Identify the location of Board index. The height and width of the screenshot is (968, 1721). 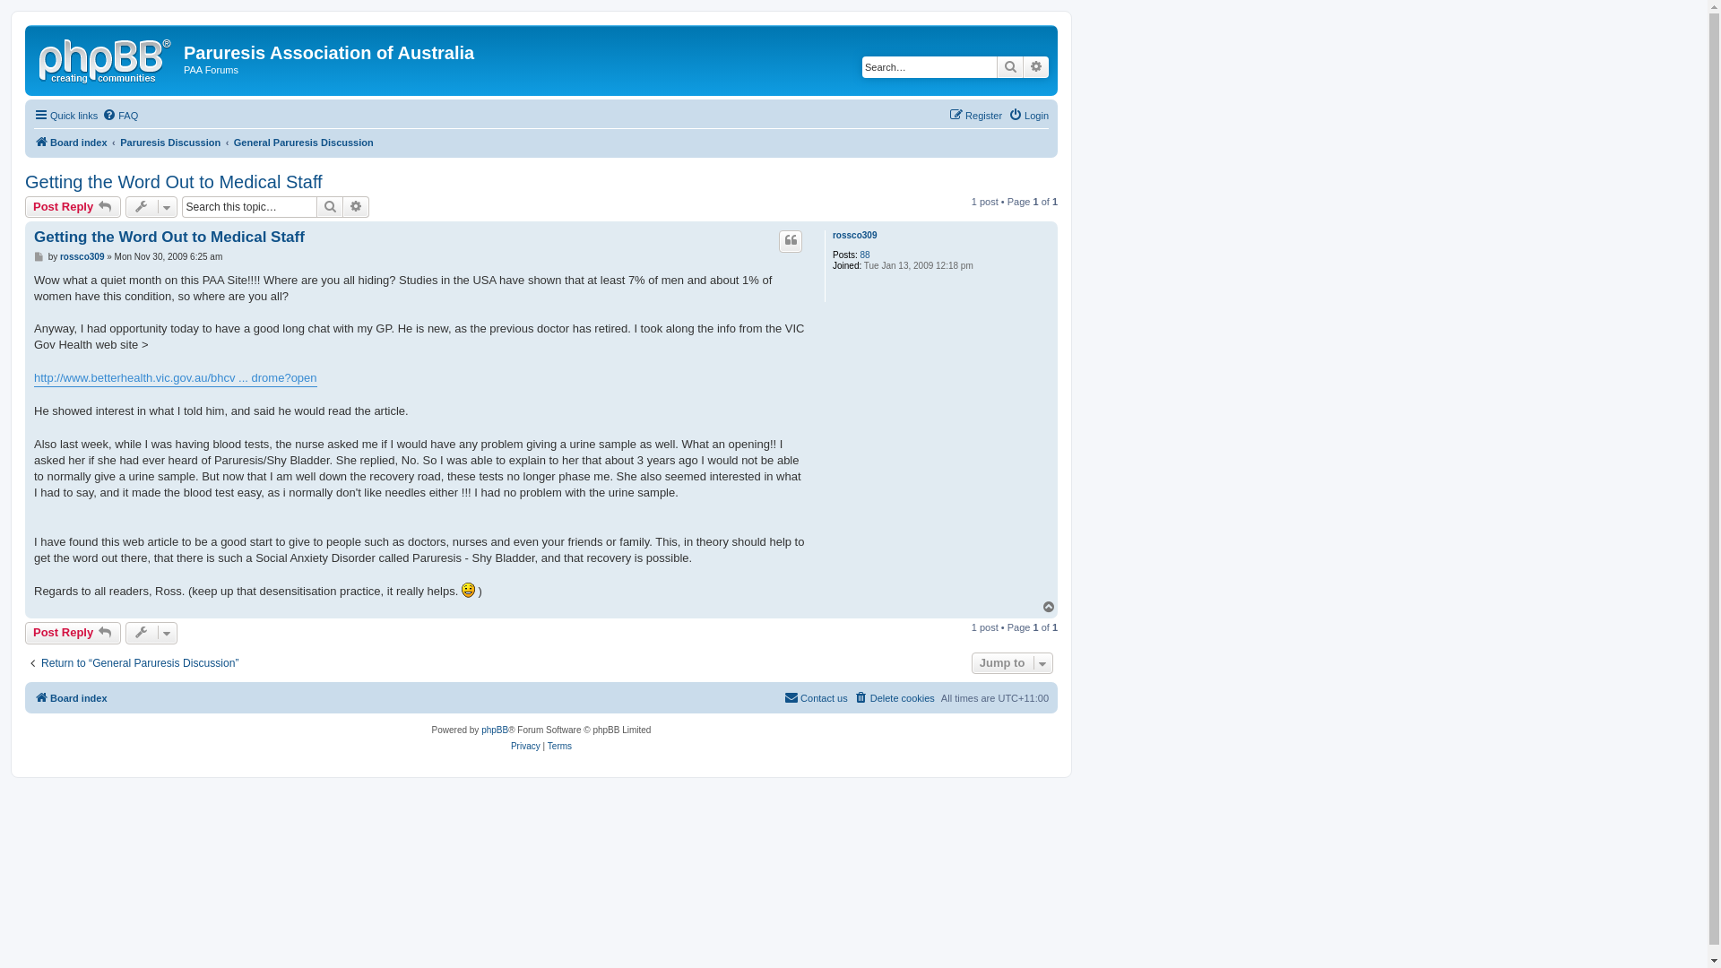
(71, 698).